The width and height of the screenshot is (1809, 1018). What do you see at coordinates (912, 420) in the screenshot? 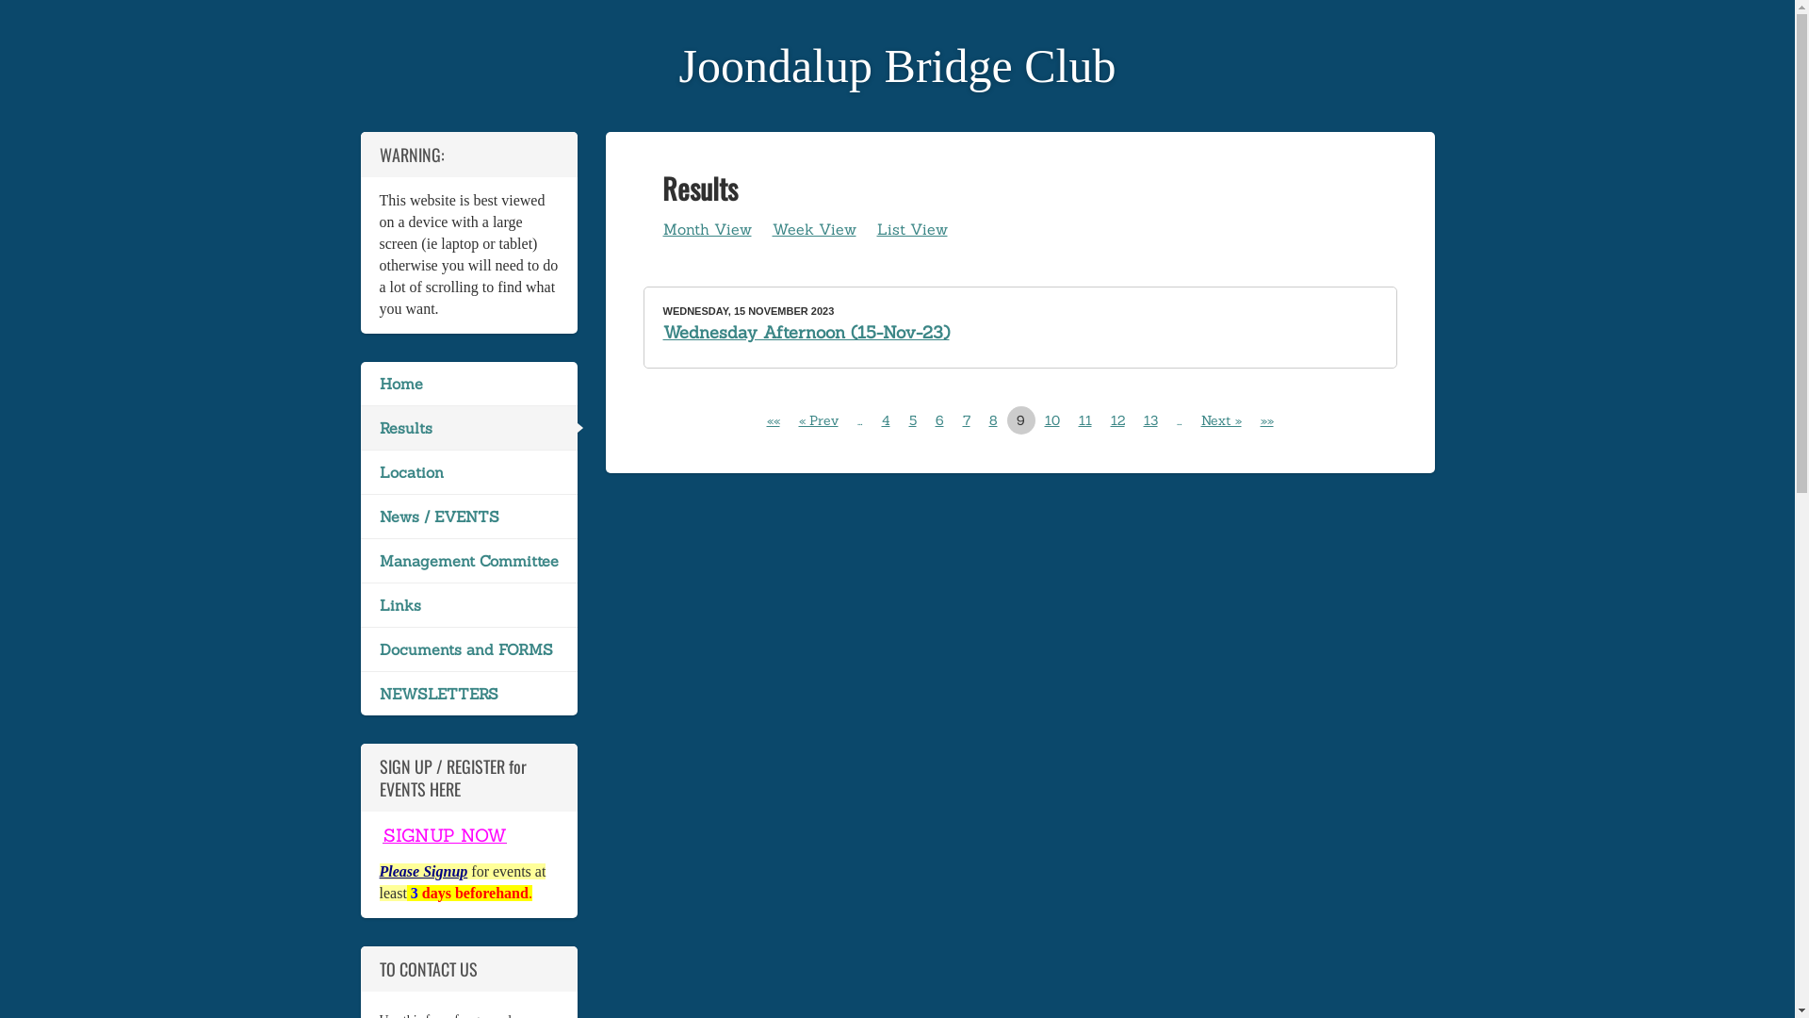
I see `5` at bounding box center [912, 420].